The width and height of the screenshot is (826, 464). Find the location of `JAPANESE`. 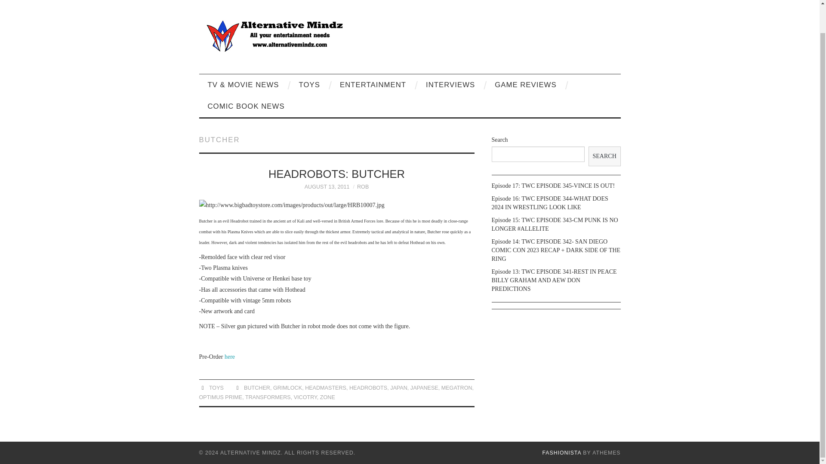

JAPANESE is located at coordinates (424, 388).